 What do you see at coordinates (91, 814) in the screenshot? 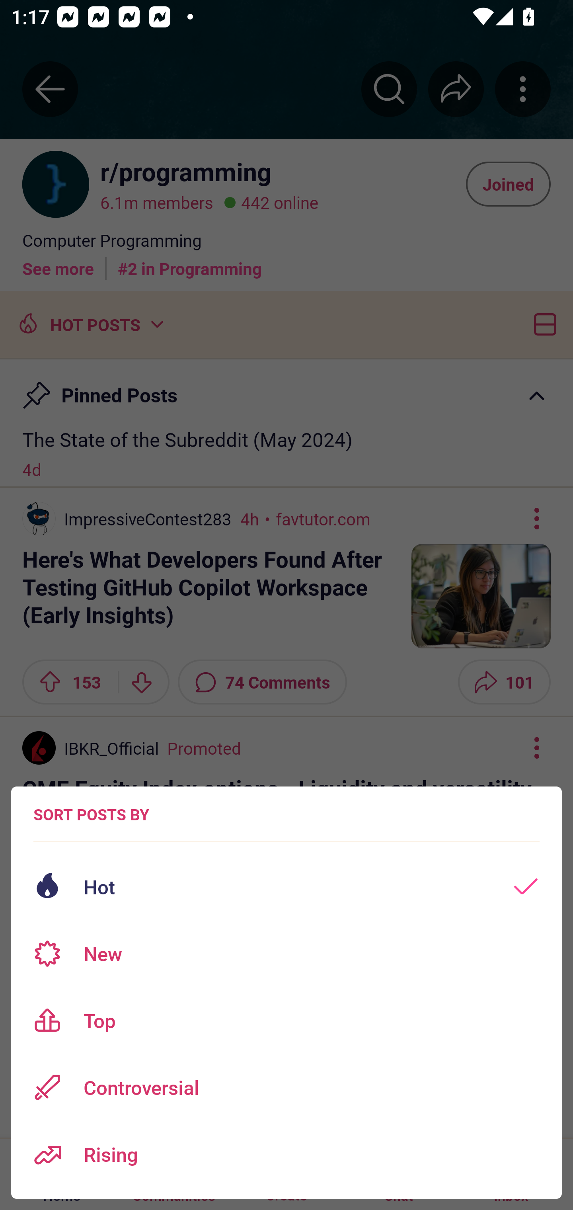
I see `SORT POSTS BY Sort posts options` at bounding box center [91, 814].